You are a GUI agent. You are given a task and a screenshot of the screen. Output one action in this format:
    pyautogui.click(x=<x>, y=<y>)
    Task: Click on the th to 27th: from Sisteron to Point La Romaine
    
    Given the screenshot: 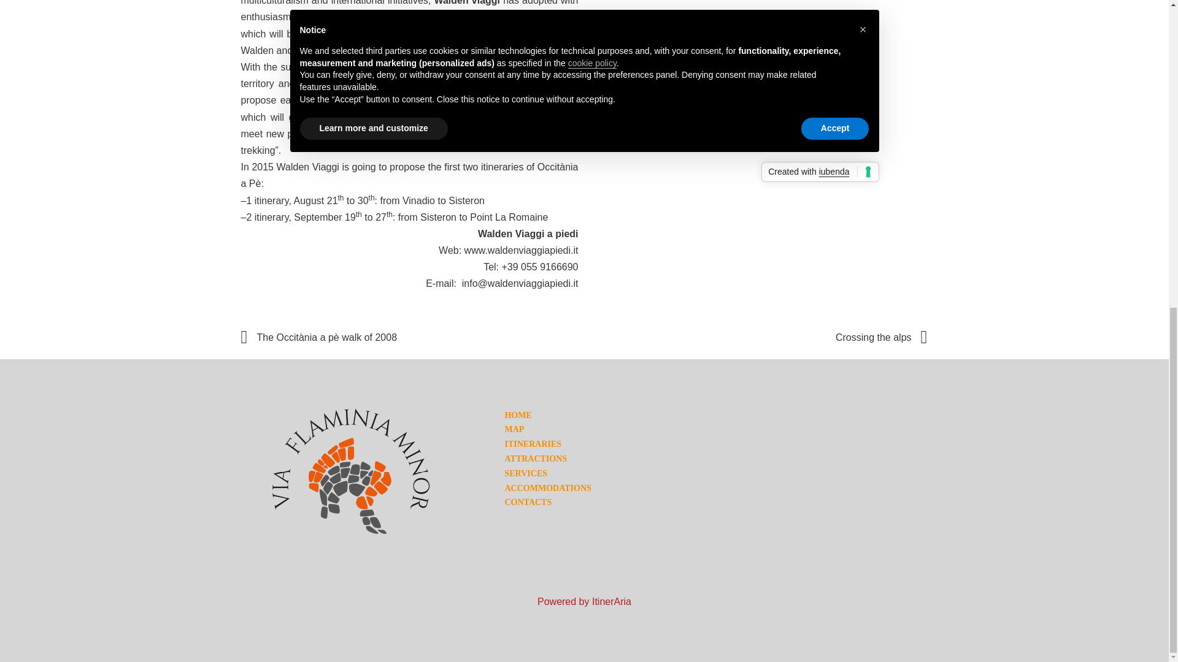 What is the action you would take?
    pyautogui.click(x=452, y=217)
    